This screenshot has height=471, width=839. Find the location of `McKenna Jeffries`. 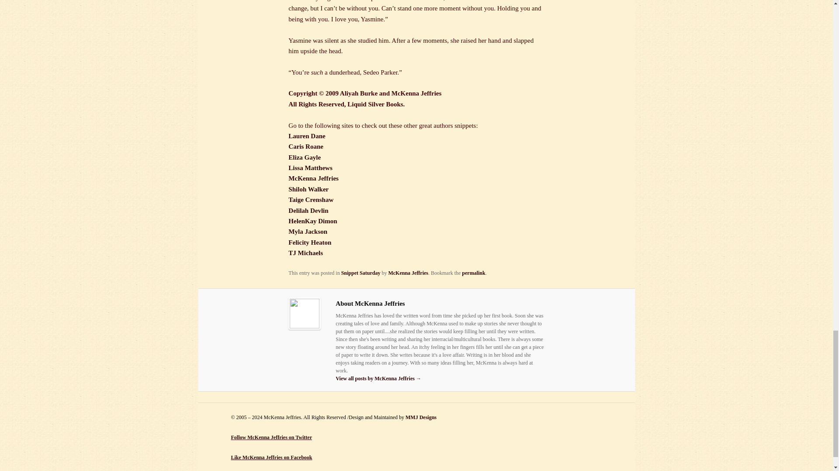

McKenna Jeffries is located at coordinates (408, 273).